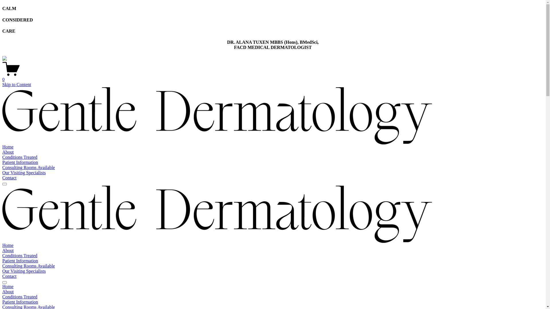  What do you see at coordinates (20, 157) in the screenshot?
I see `Conditions Treated` at bounding box center [20, 157].